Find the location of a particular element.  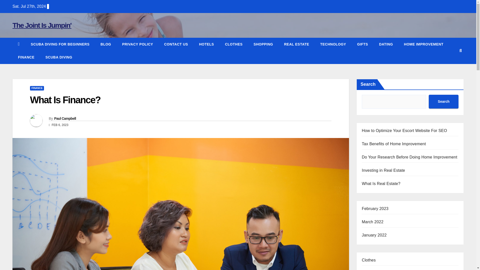

FINANCE is located at coordinates (37, 88).